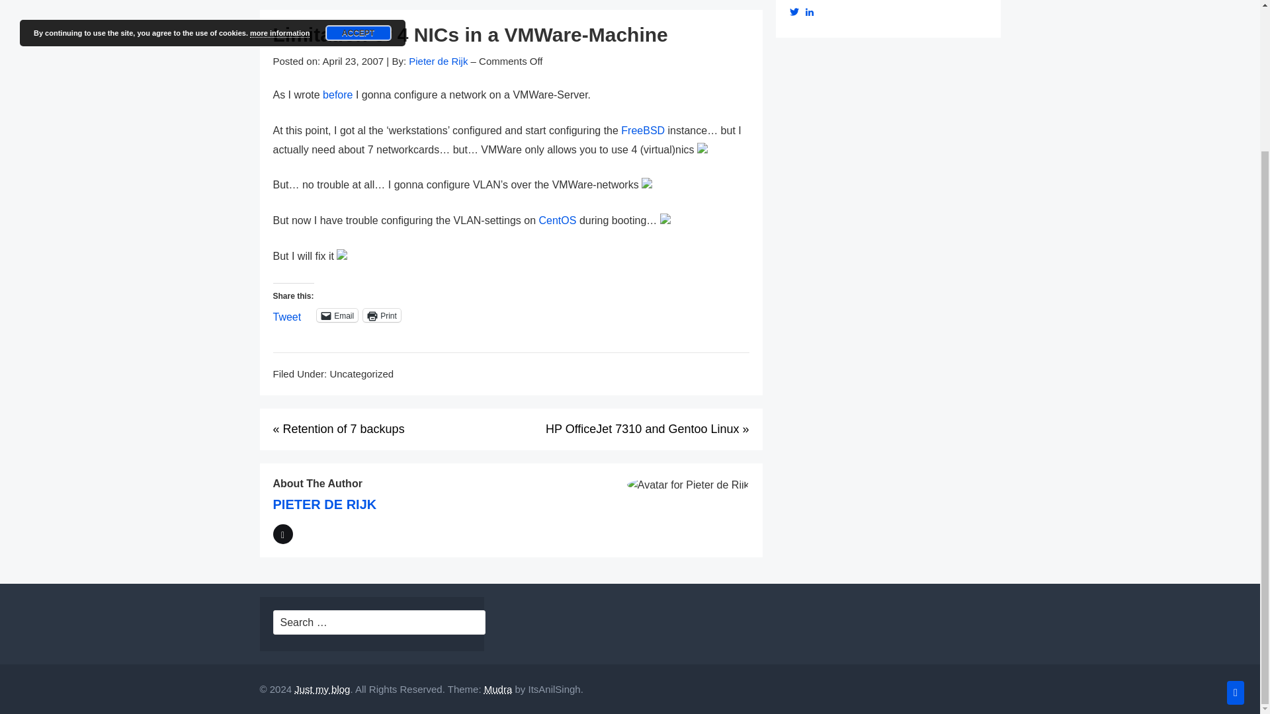  Describe the element at coordinates (382, 315) in the screenshot. I see `Click to print` at that location.